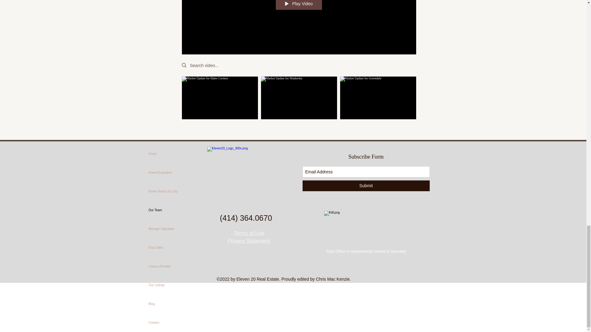  I want to click on Home Search by City, so click(177, 191).